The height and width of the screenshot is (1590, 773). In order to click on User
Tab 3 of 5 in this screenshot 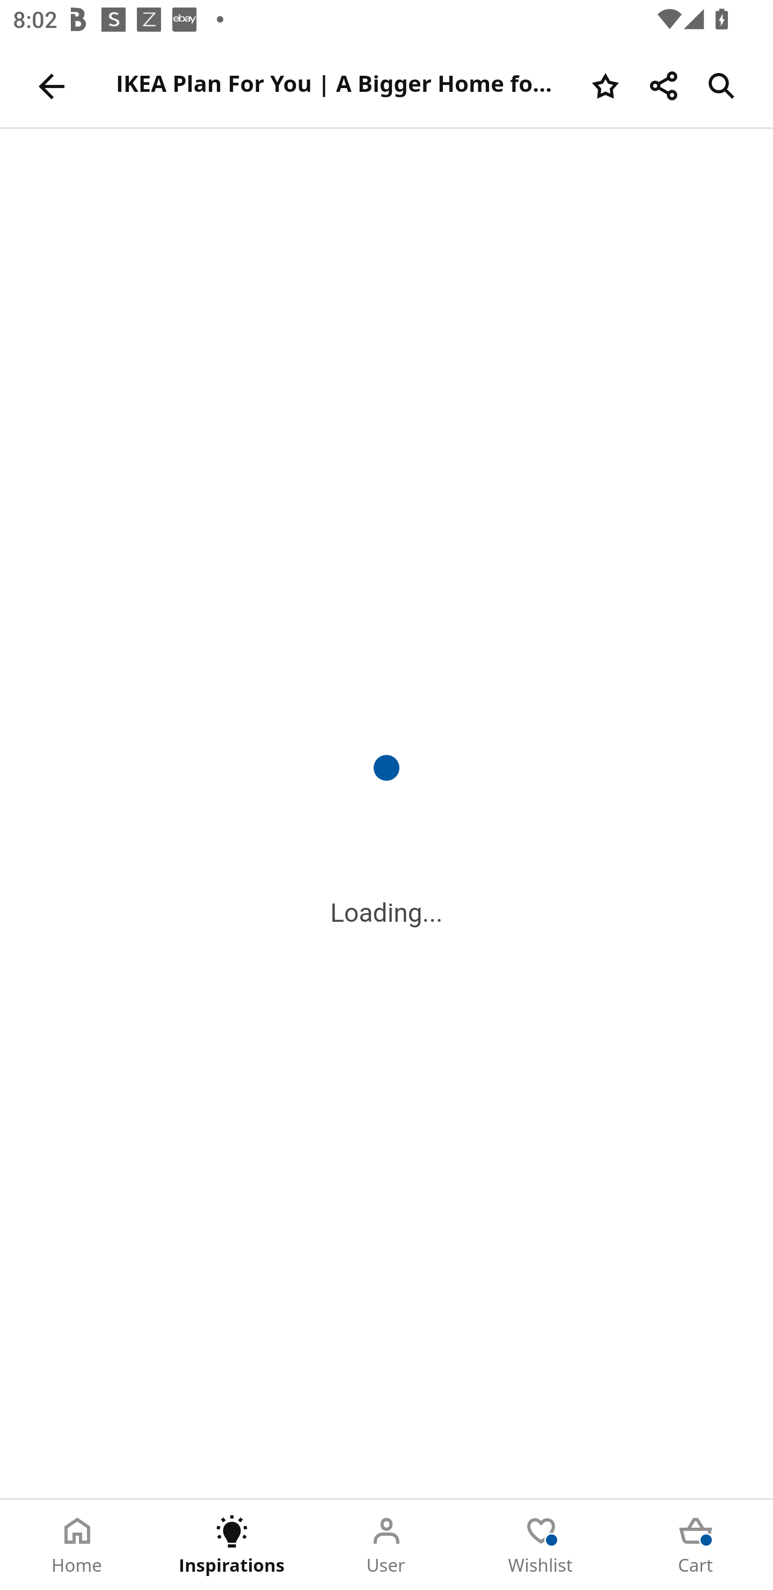, I will do `click(386, 1545)`.